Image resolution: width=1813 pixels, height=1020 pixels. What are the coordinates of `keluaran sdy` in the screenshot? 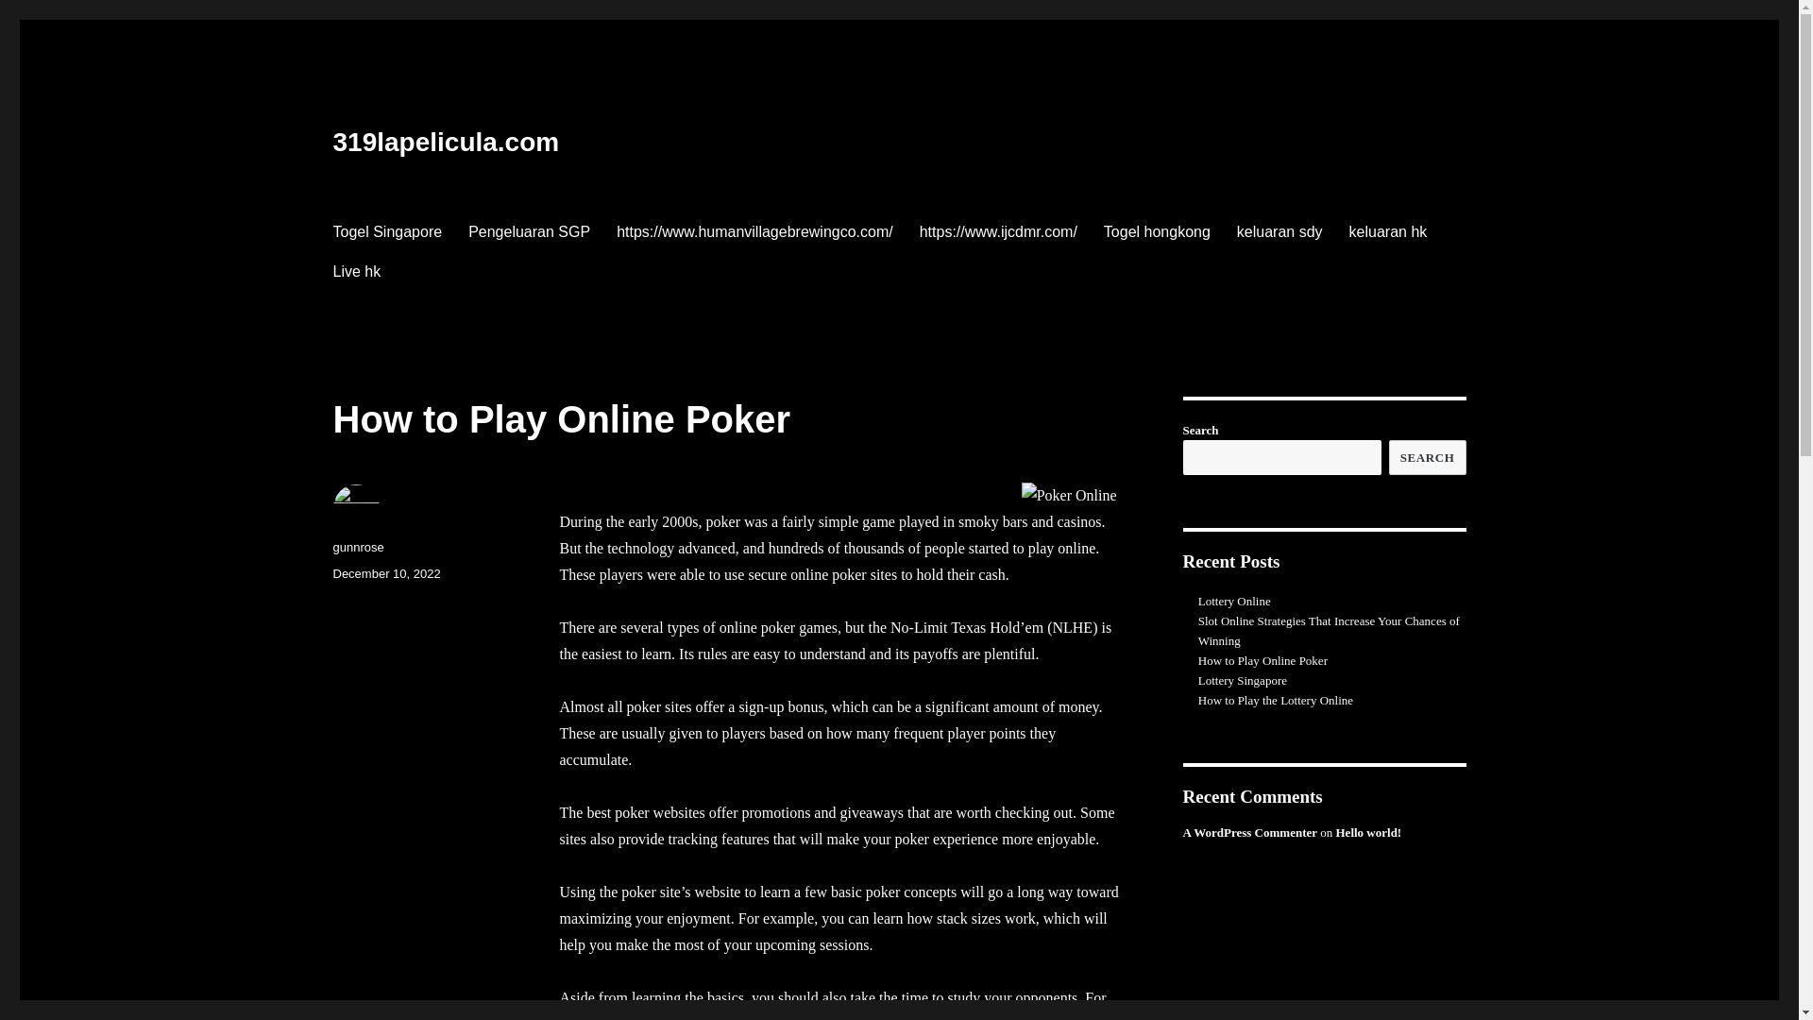 It's located at (1280, 231).